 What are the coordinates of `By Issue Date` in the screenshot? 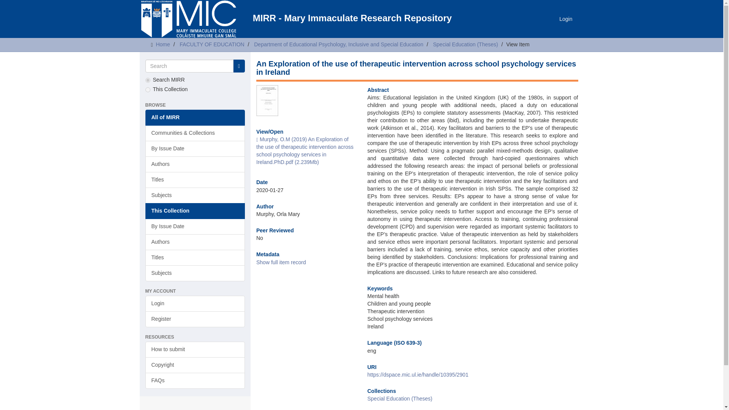 It's located at (195, 226).